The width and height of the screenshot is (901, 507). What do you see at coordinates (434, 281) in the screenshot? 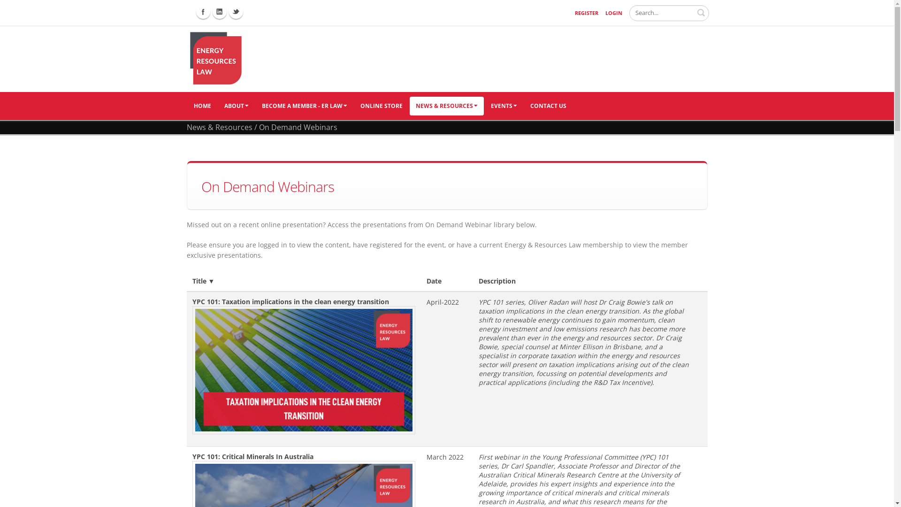
I see `Date` at bounding box center [434, 281].